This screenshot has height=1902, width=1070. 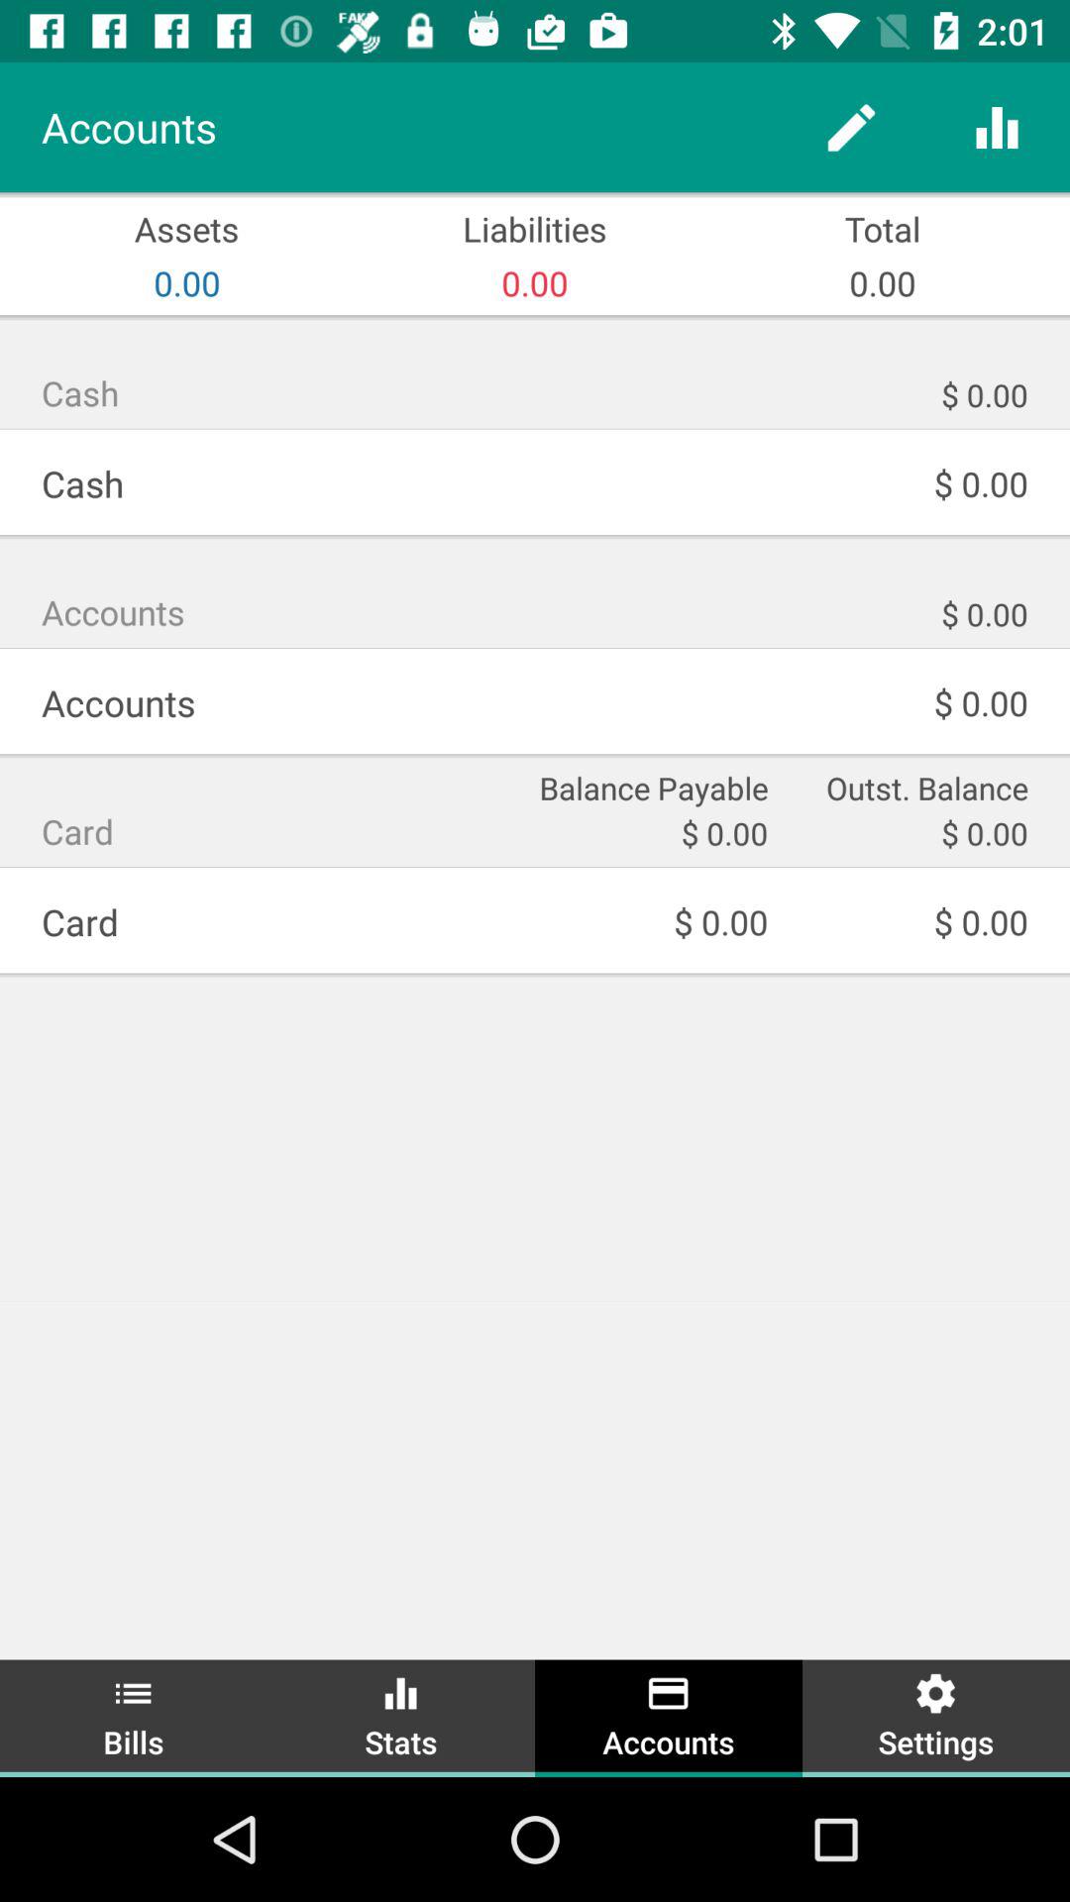 What do you see at coordinates (936, 1716) in the screenshot?
I see `turn on settings item` at bounding box center [936, 1716].